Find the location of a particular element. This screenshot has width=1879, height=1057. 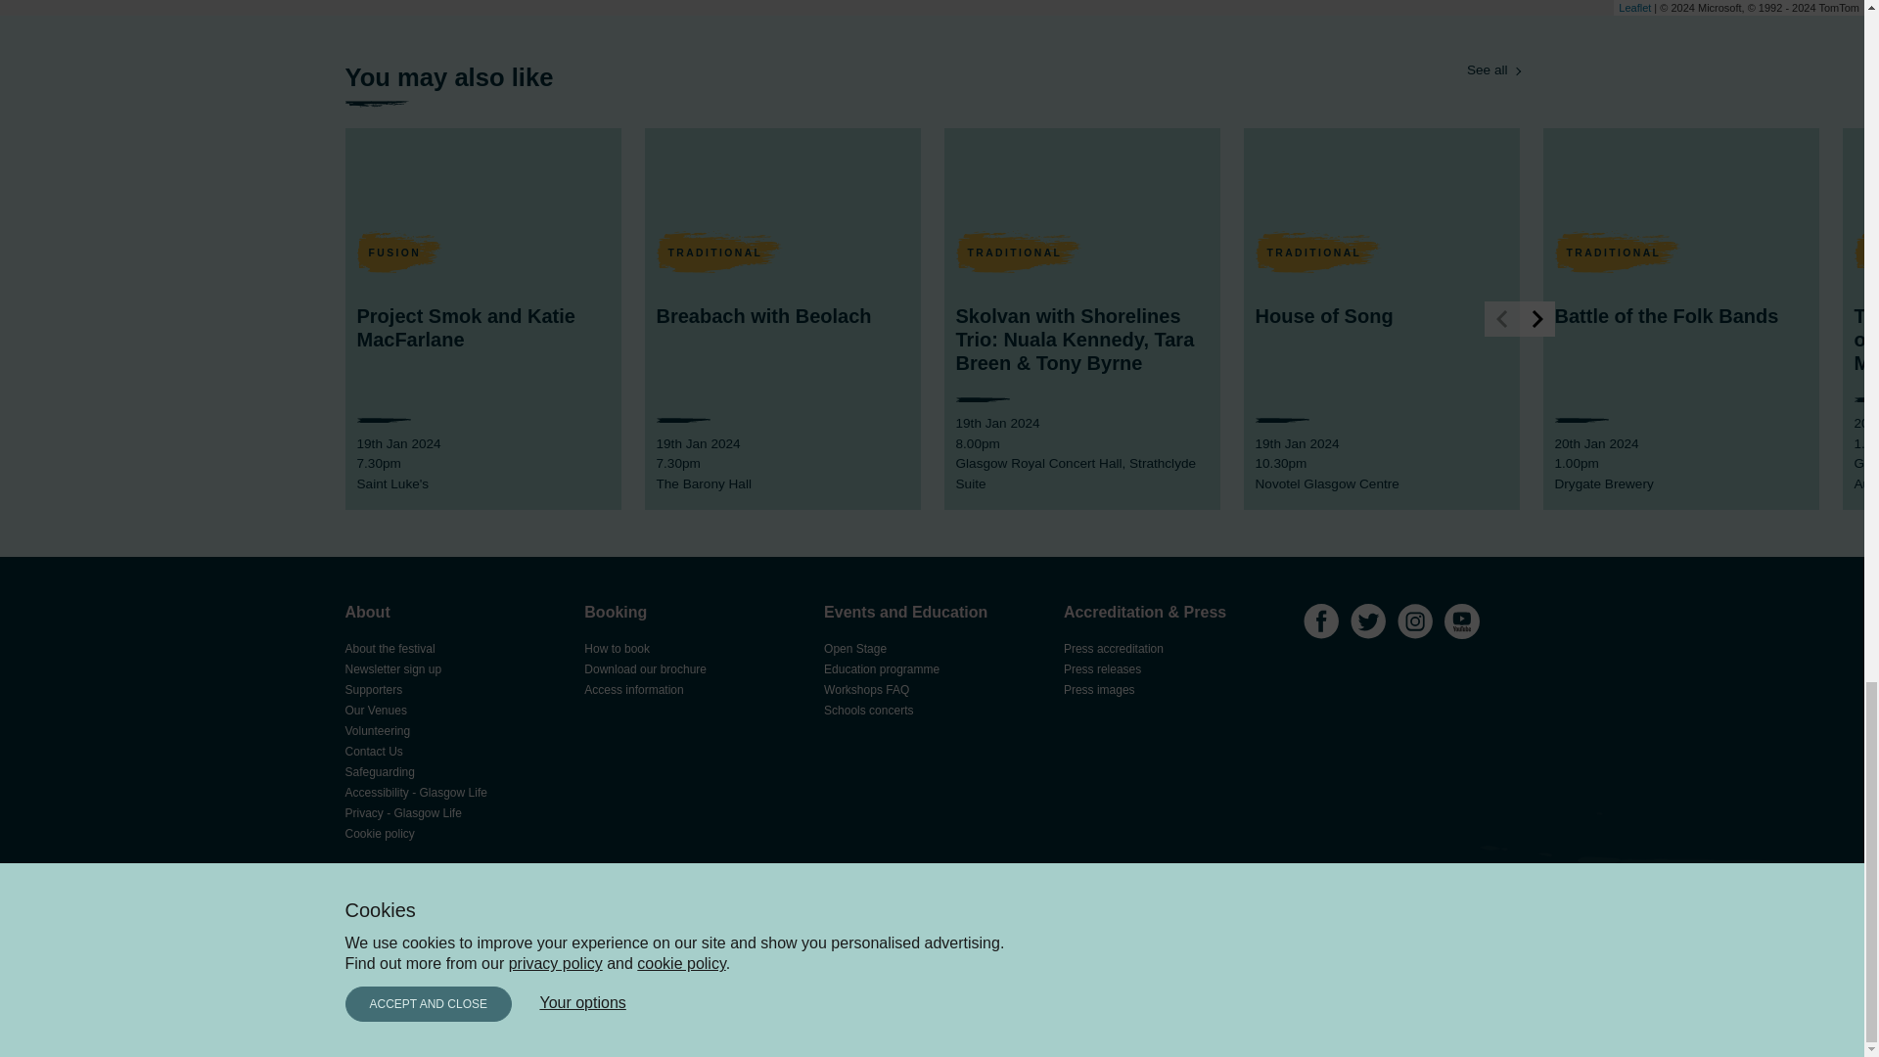

Celtic Connections YouTube channel, opens in a new window is located at coordinates (1462, 623).